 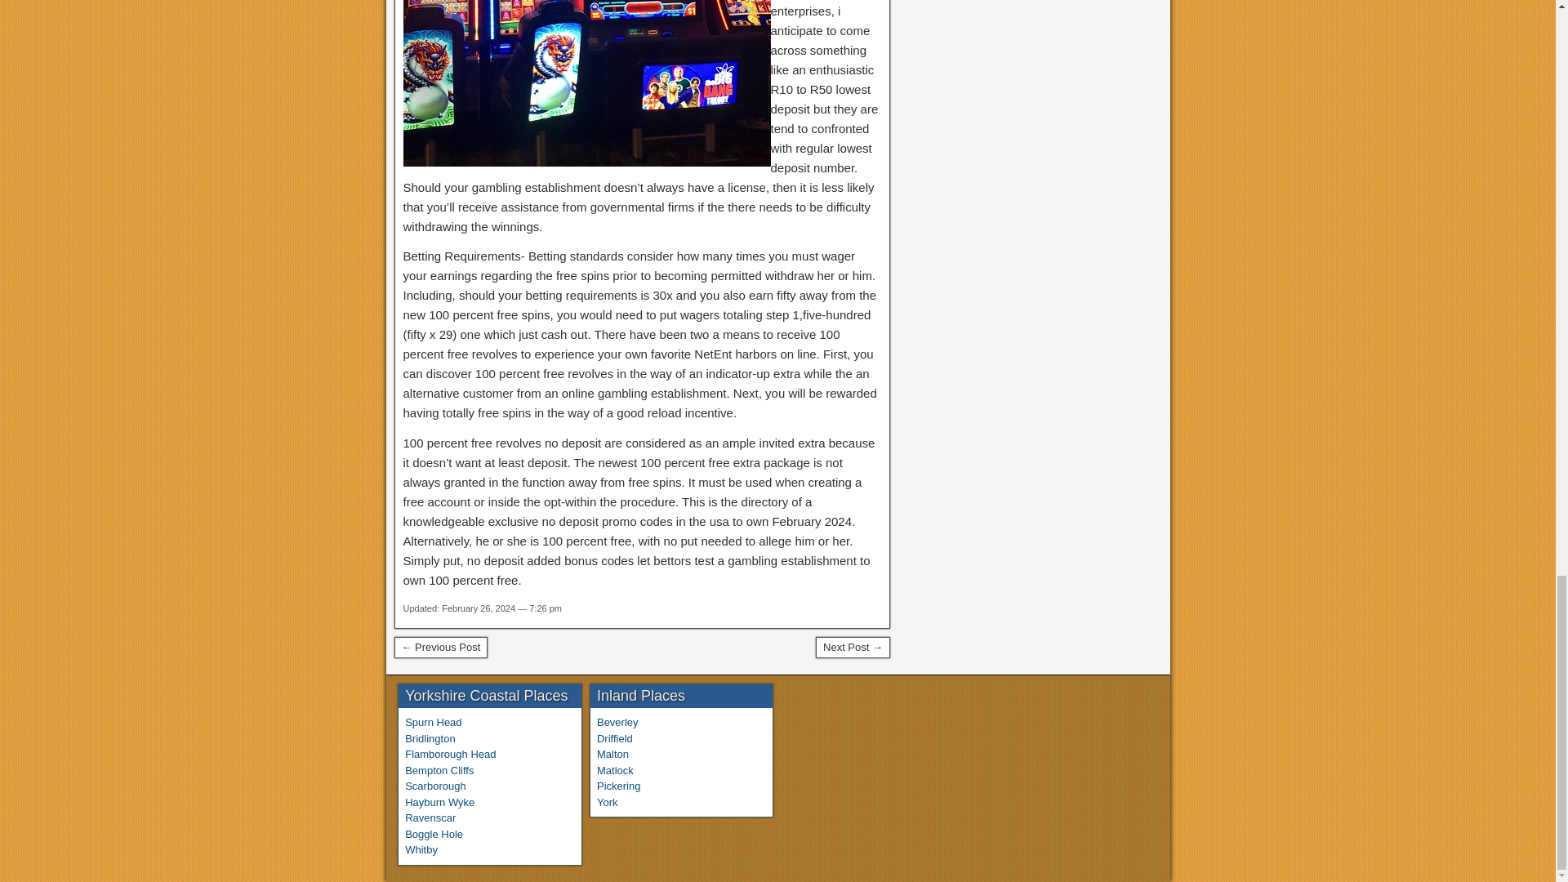 What do you see at coordinates (439, 802) in the screenshot?
I see `Hayburn Wyke` at bounding box center [439, 802].